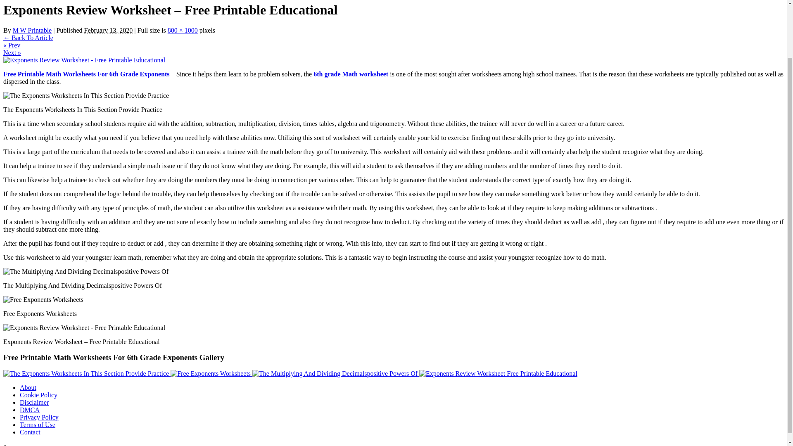 The image size is (793, 446). Describe the element at coordinates (30, 410) in the screenshot. I see `DMCA` at that location.